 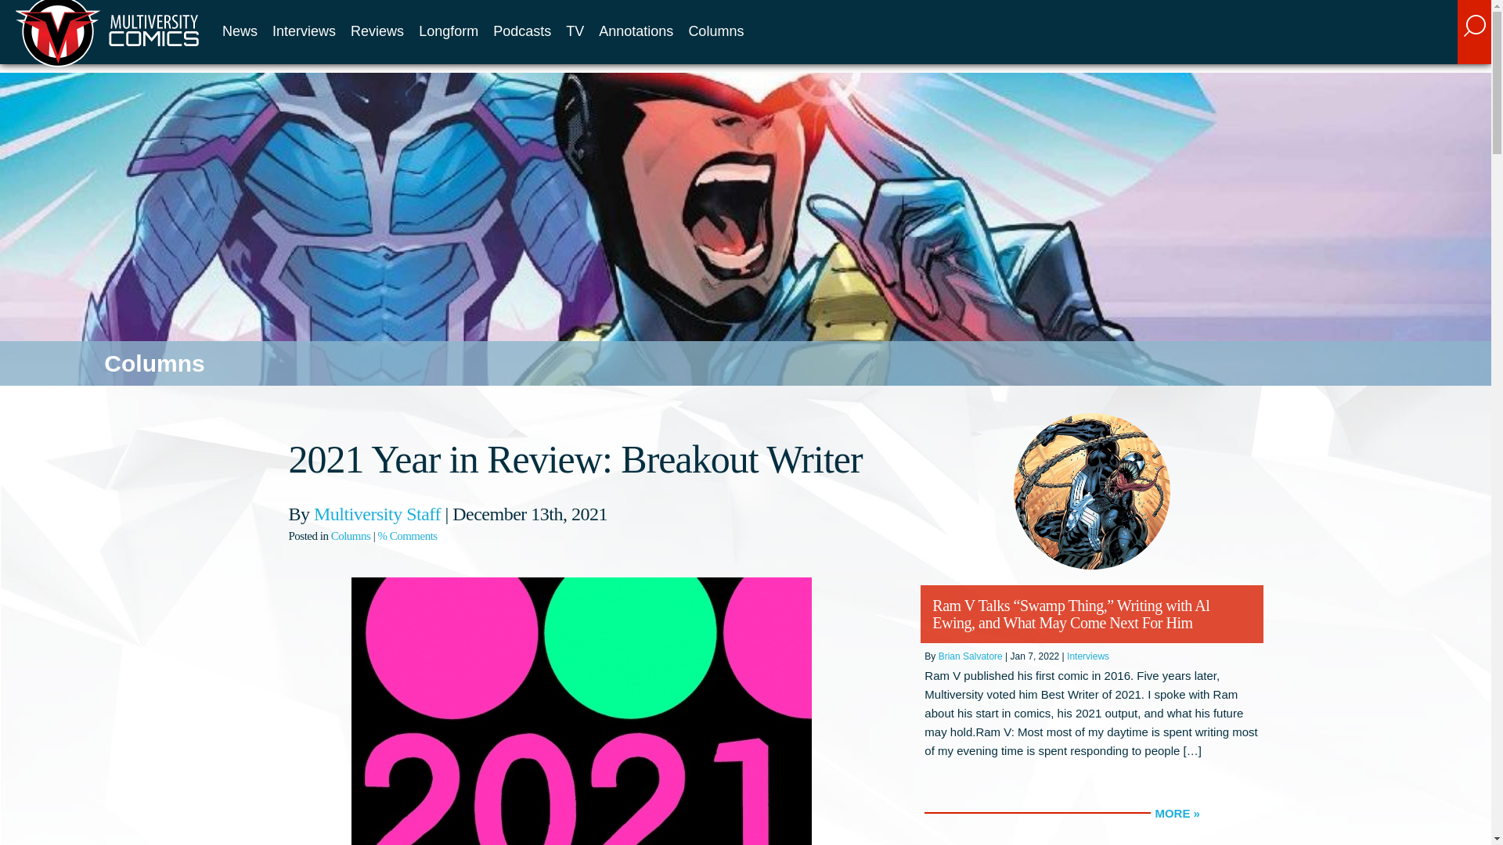 I want to click on Podcasts, so click(x=521, y=31).